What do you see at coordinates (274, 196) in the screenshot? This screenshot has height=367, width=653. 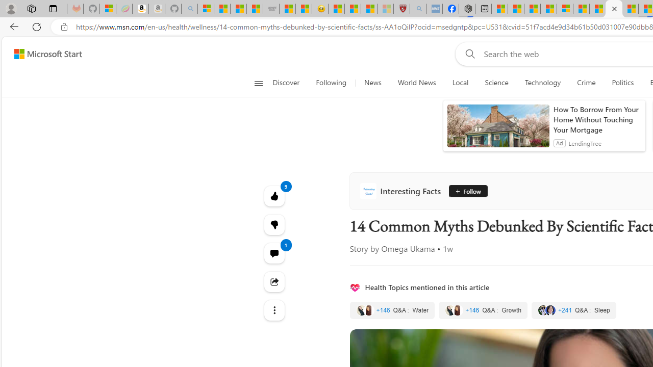 I see `9 Like` at bounding box center [274, 196].